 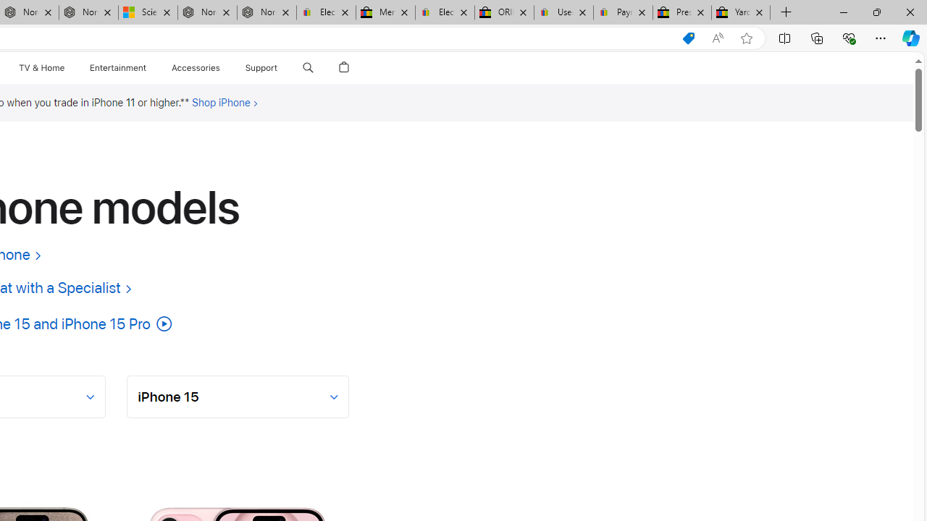 I want to click on AutomationID: selector-2, so click(x=238, y=397).